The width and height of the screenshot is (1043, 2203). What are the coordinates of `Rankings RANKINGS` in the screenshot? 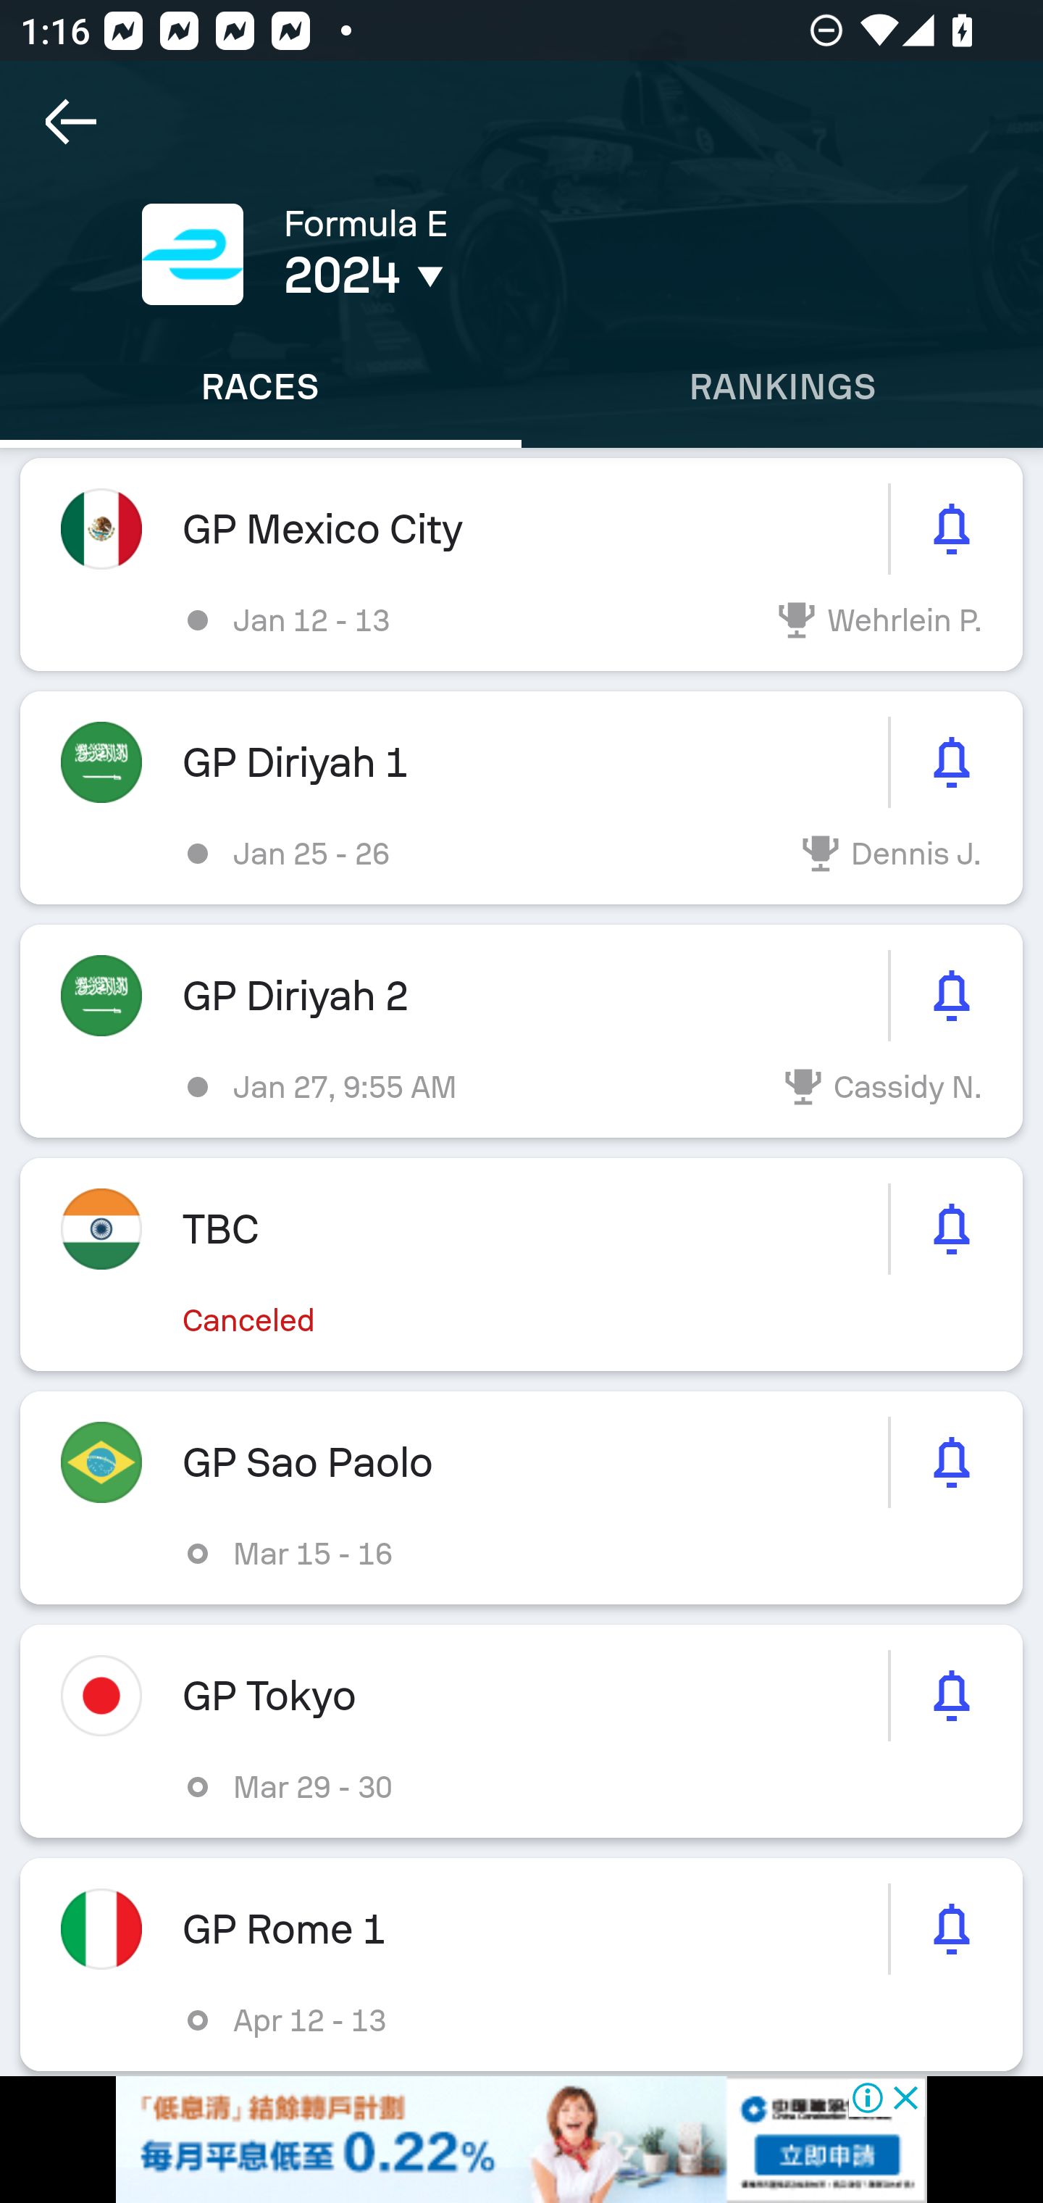 It's located at (782, 386).